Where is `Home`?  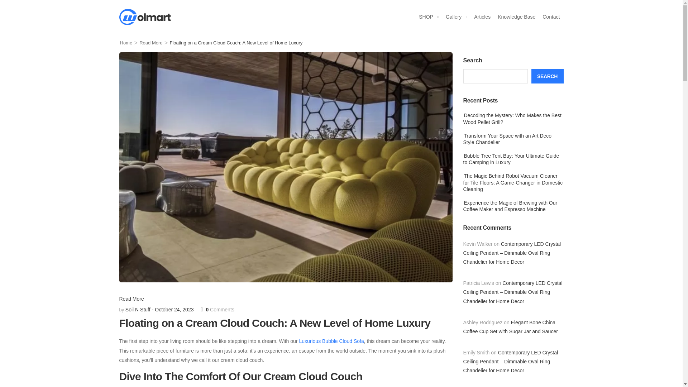
Home is located at coordinates (126, 43).